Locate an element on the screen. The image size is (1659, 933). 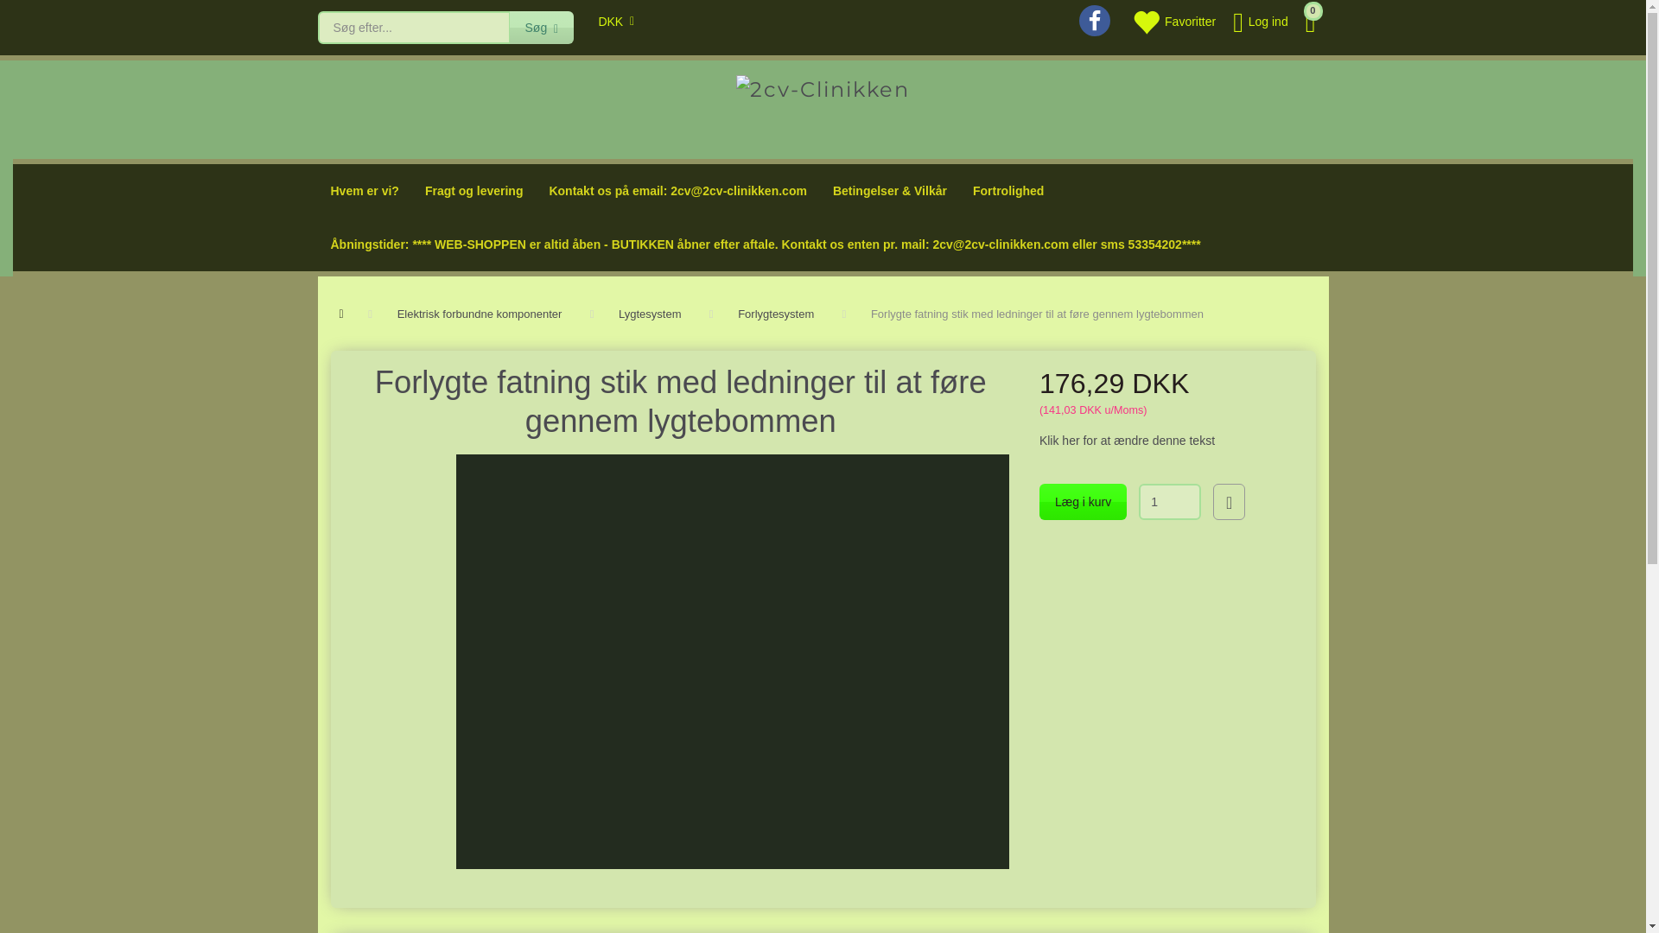
Favoritter is located at coordinates (1173, 21).